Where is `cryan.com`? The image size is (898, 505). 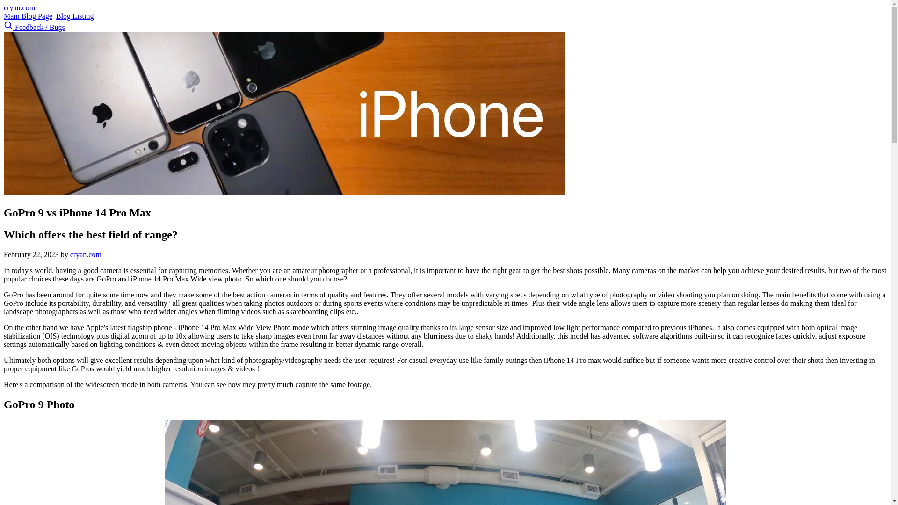 cryan.com is located at coordinates (85, 254).